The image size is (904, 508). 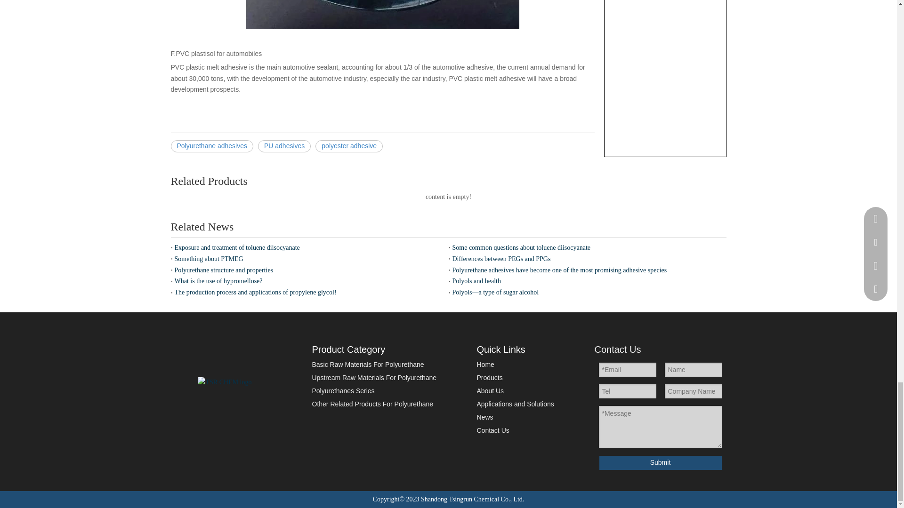 I want to click on Other Related Products For Polyurethane, so click(x=372, y=404).